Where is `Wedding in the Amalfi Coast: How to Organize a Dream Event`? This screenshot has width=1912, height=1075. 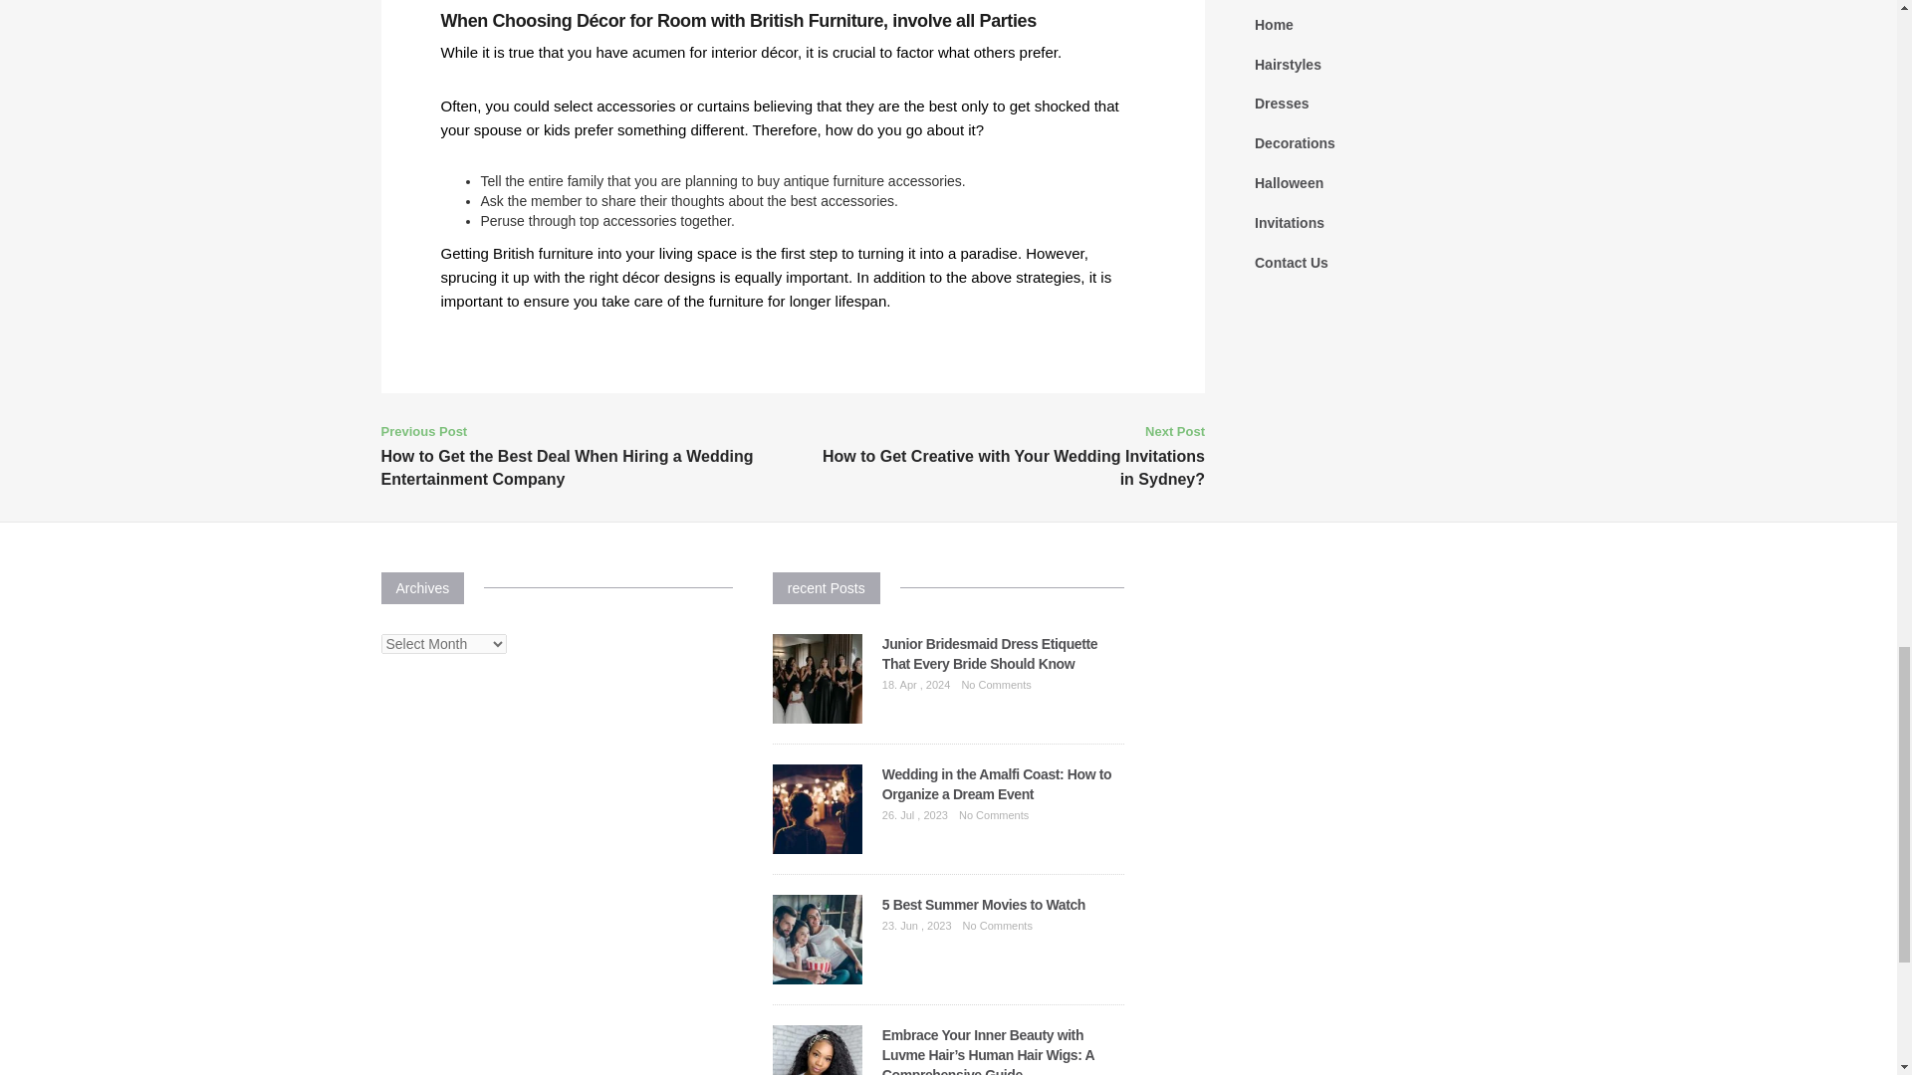
Wedding in the Amalfi Coast: How to Organize a Dream Event is located at coordinates (996, 784).